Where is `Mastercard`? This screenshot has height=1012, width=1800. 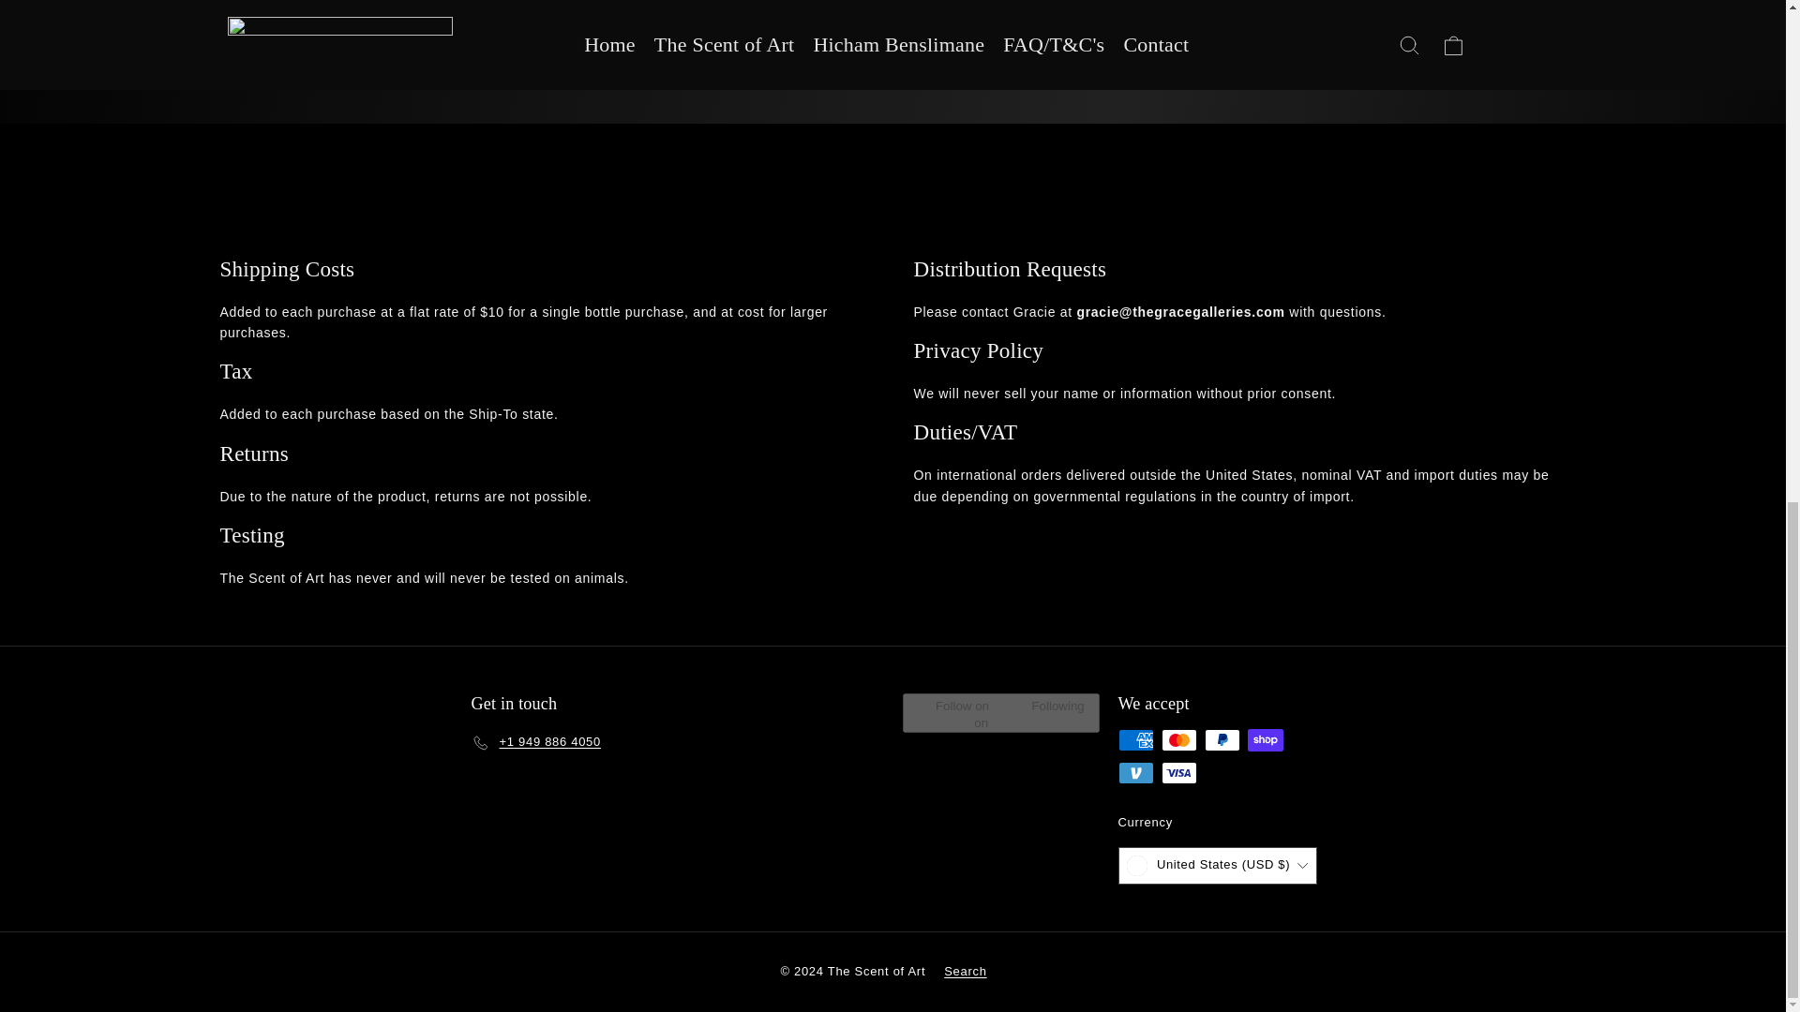
Mastercard is located at coordinates (1178, 740).